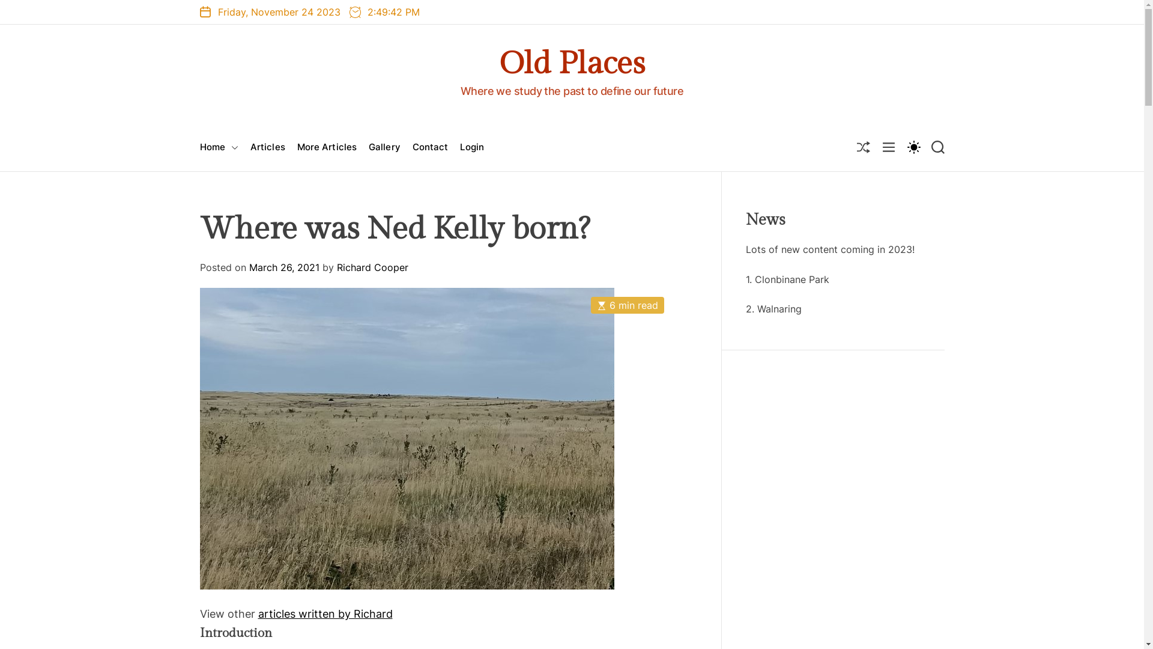 The width and height of the screenshot is (1153, 649). I want to click on SHUFFLE, so click(863, 147).